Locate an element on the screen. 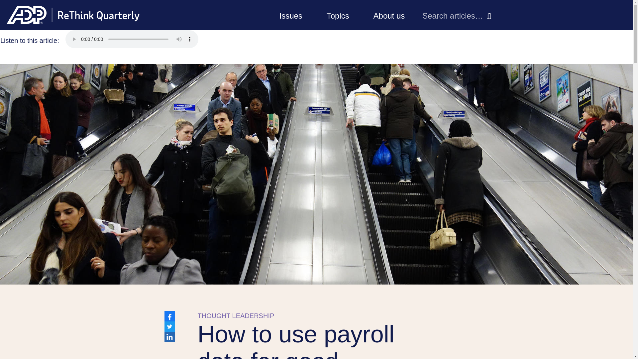  Topics is located at coordinates (338, 15).